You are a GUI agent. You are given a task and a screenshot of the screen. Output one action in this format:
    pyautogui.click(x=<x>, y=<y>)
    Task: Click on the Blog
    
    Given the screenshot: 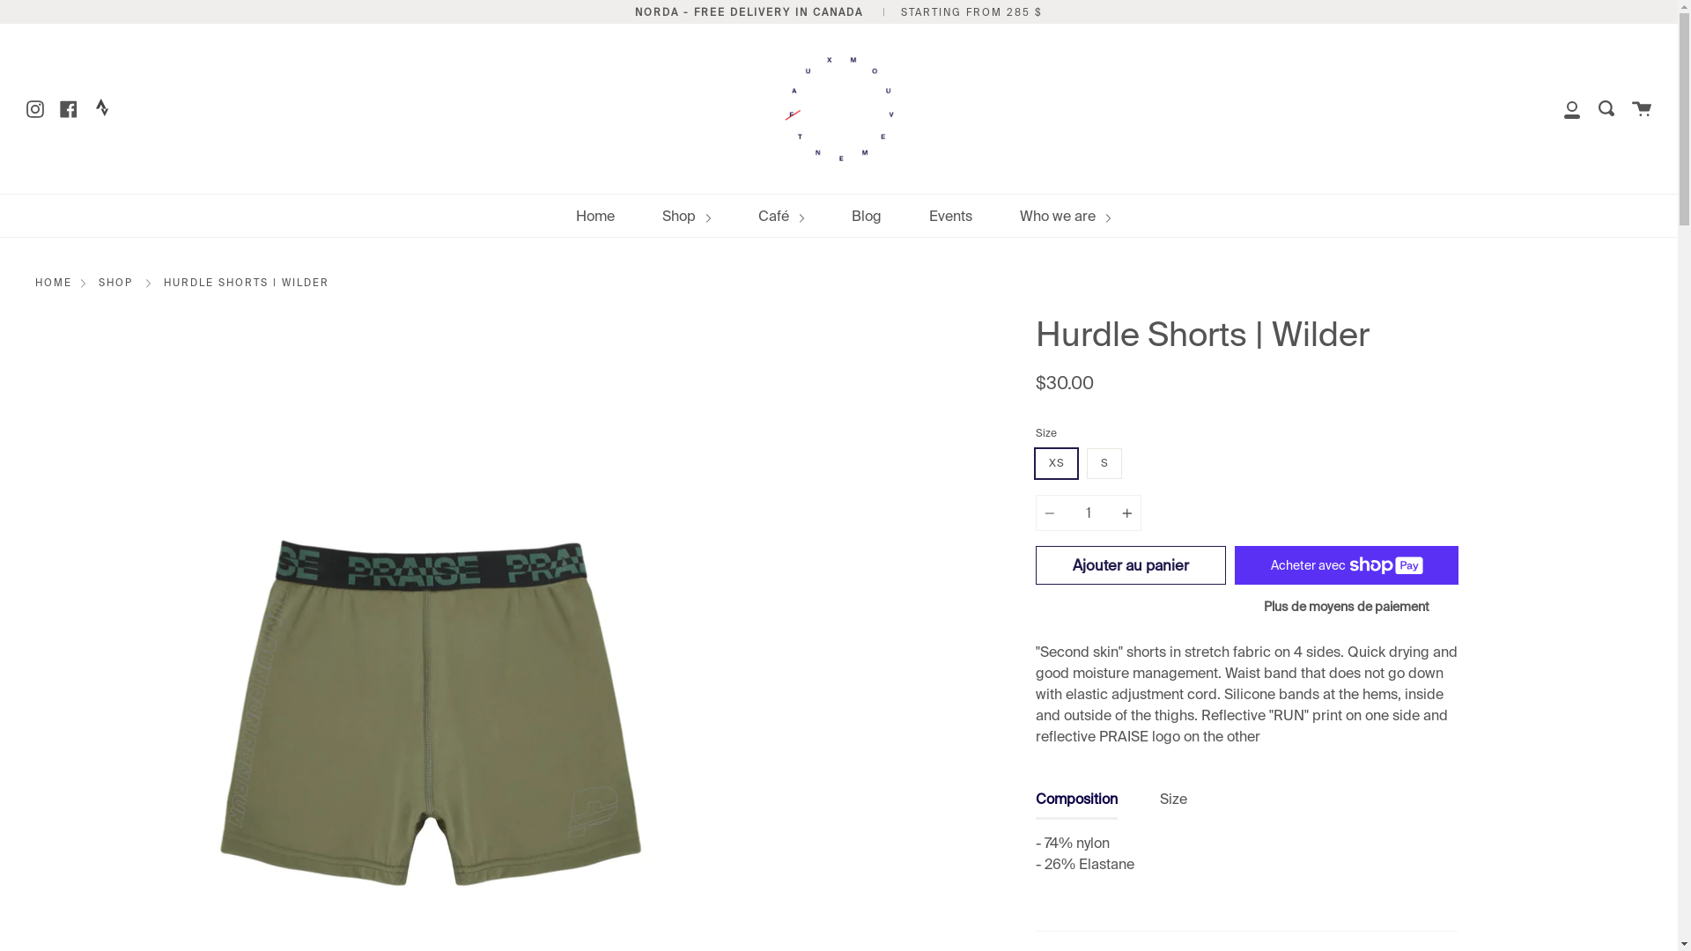 What is the action you would take?
    pyautogui.click(x=867, y=217)
    